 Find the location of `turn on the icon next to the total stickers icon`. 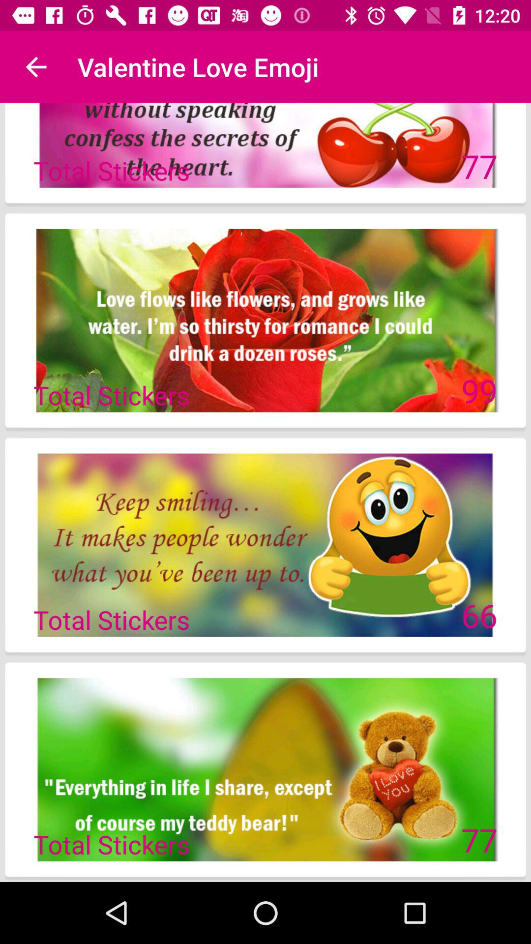

turn on the icon next to the total stickers icon is located at coordinates (479, 615).